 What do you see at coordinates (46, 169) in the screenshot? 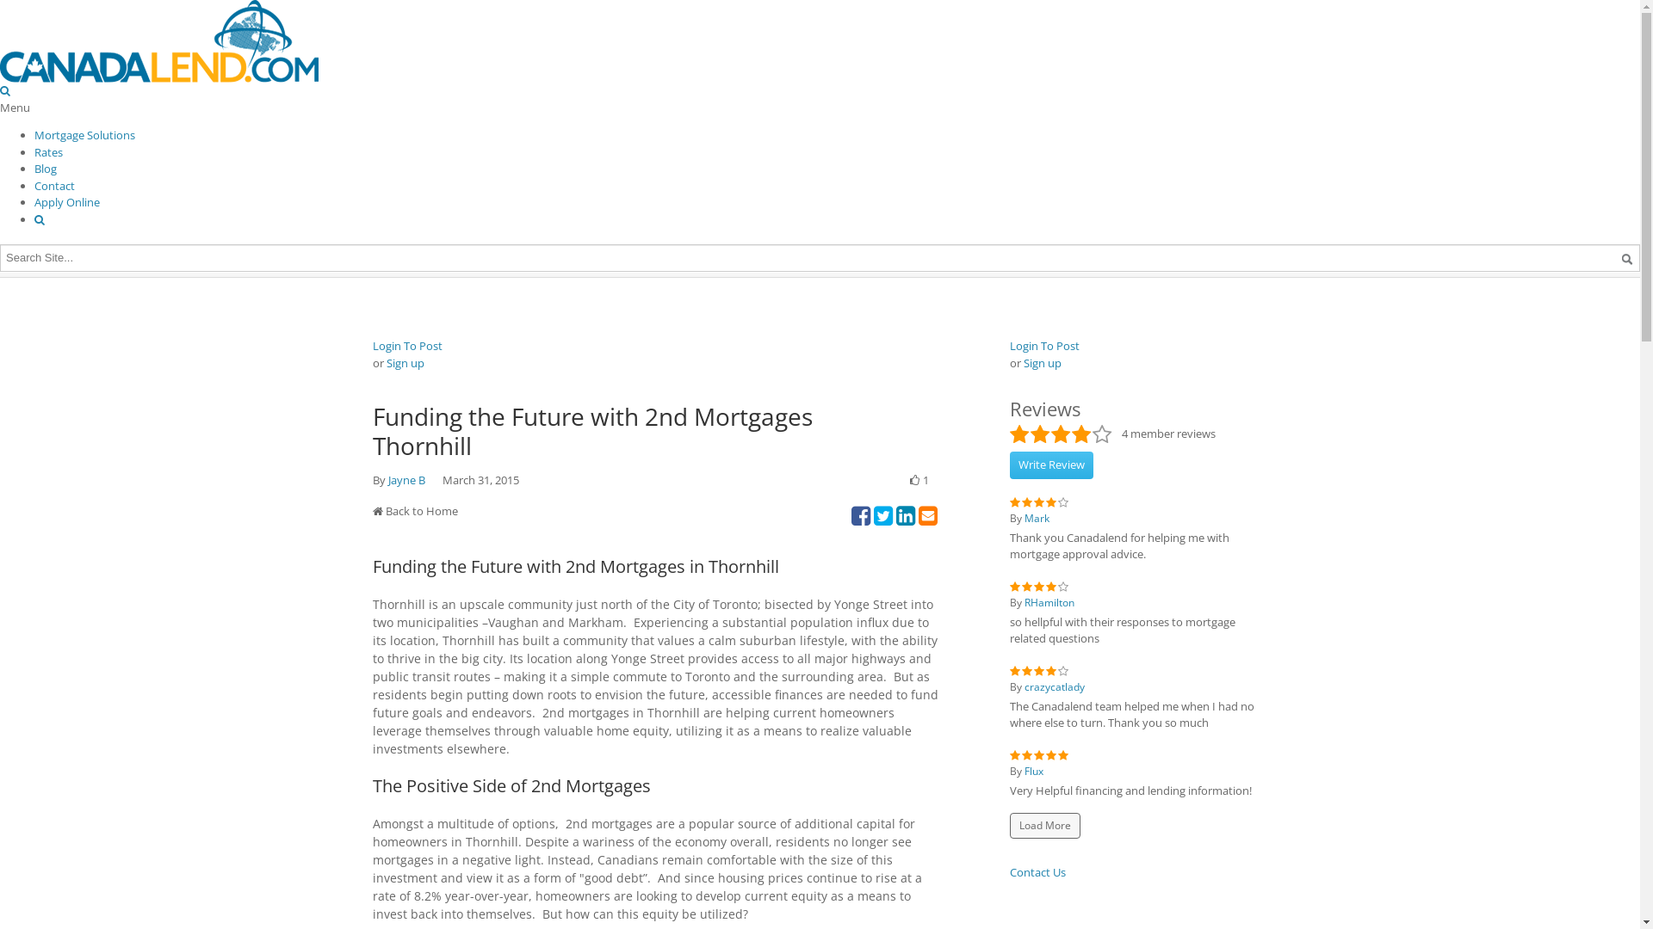
I see `Blog` at bounding box center [46, 169].